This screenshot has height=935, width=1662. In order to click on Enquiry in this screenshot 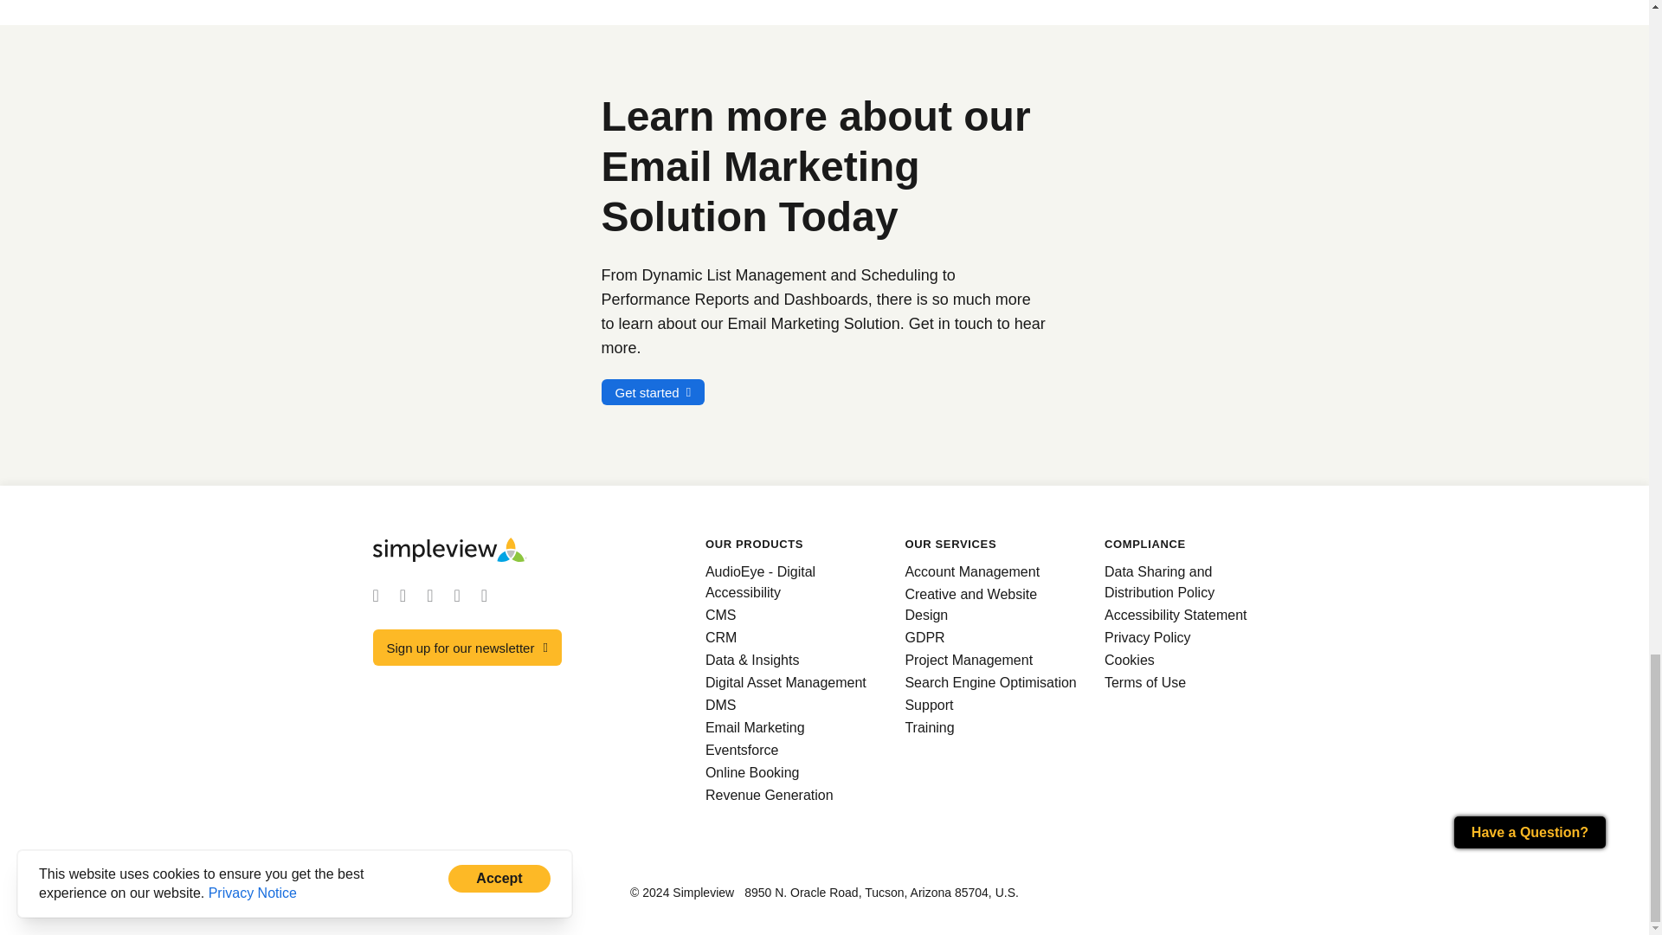, I will do `click(653, 391)`.